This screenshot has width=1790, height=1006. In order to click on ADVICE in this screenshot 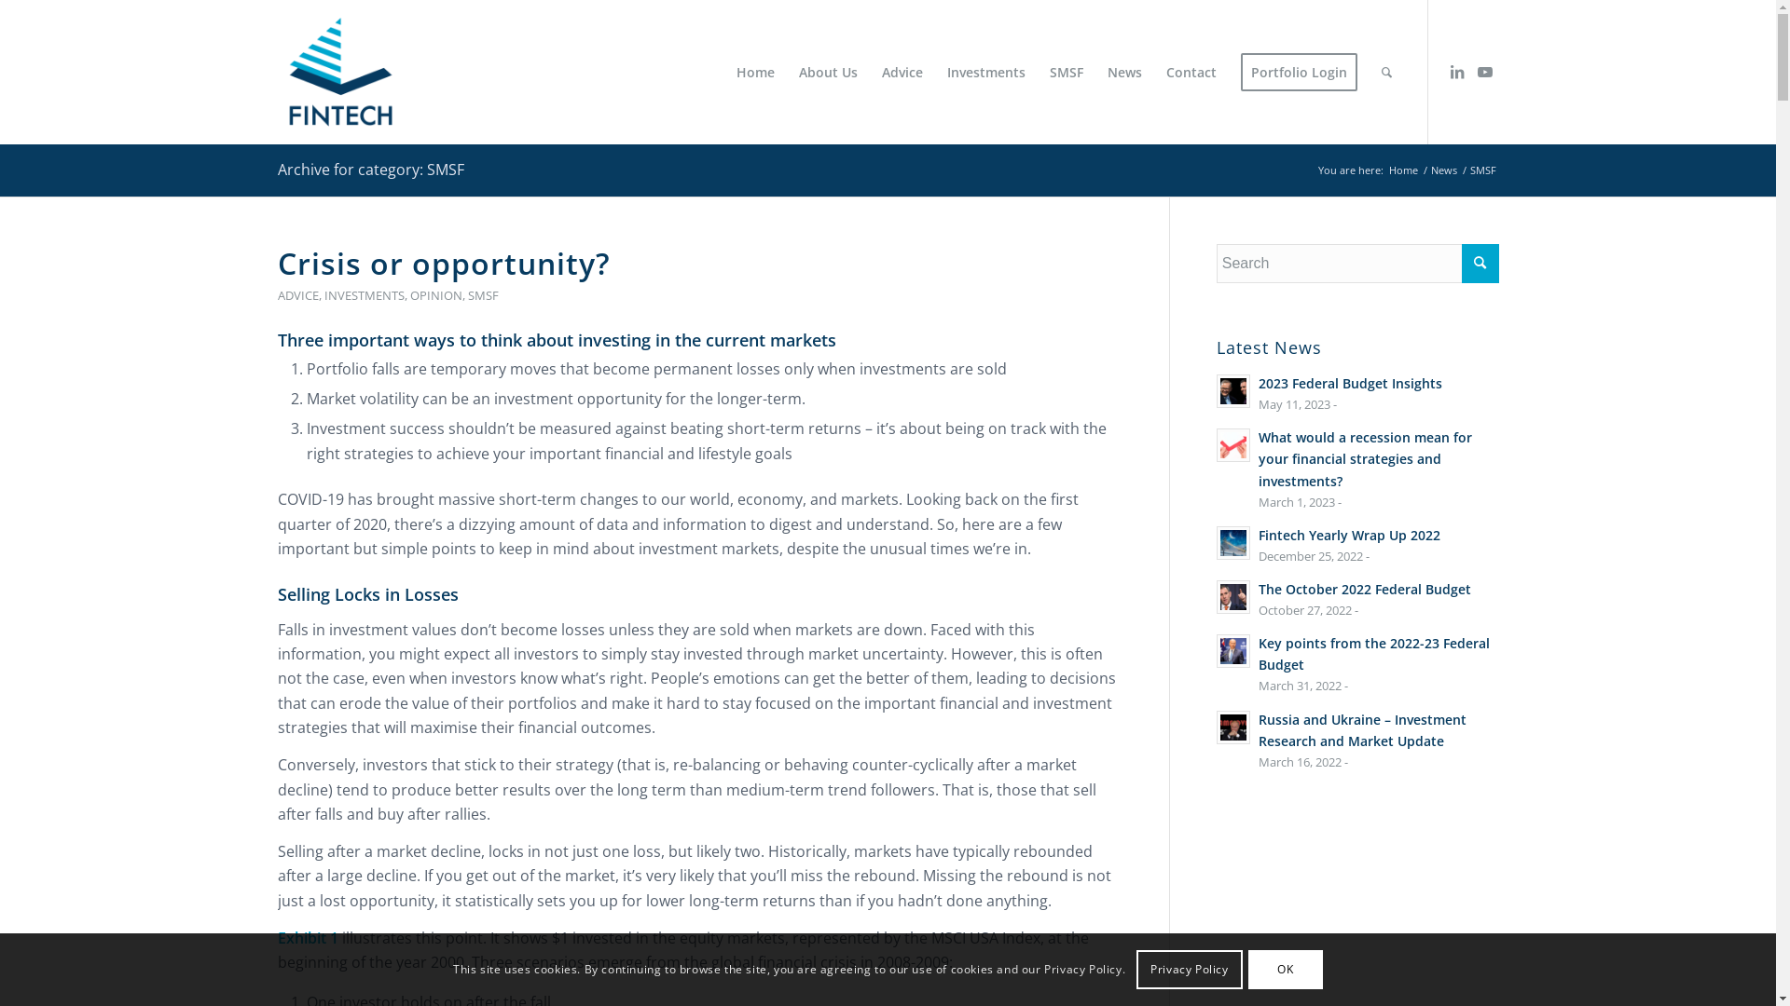, I will do `click(298, 295)`.